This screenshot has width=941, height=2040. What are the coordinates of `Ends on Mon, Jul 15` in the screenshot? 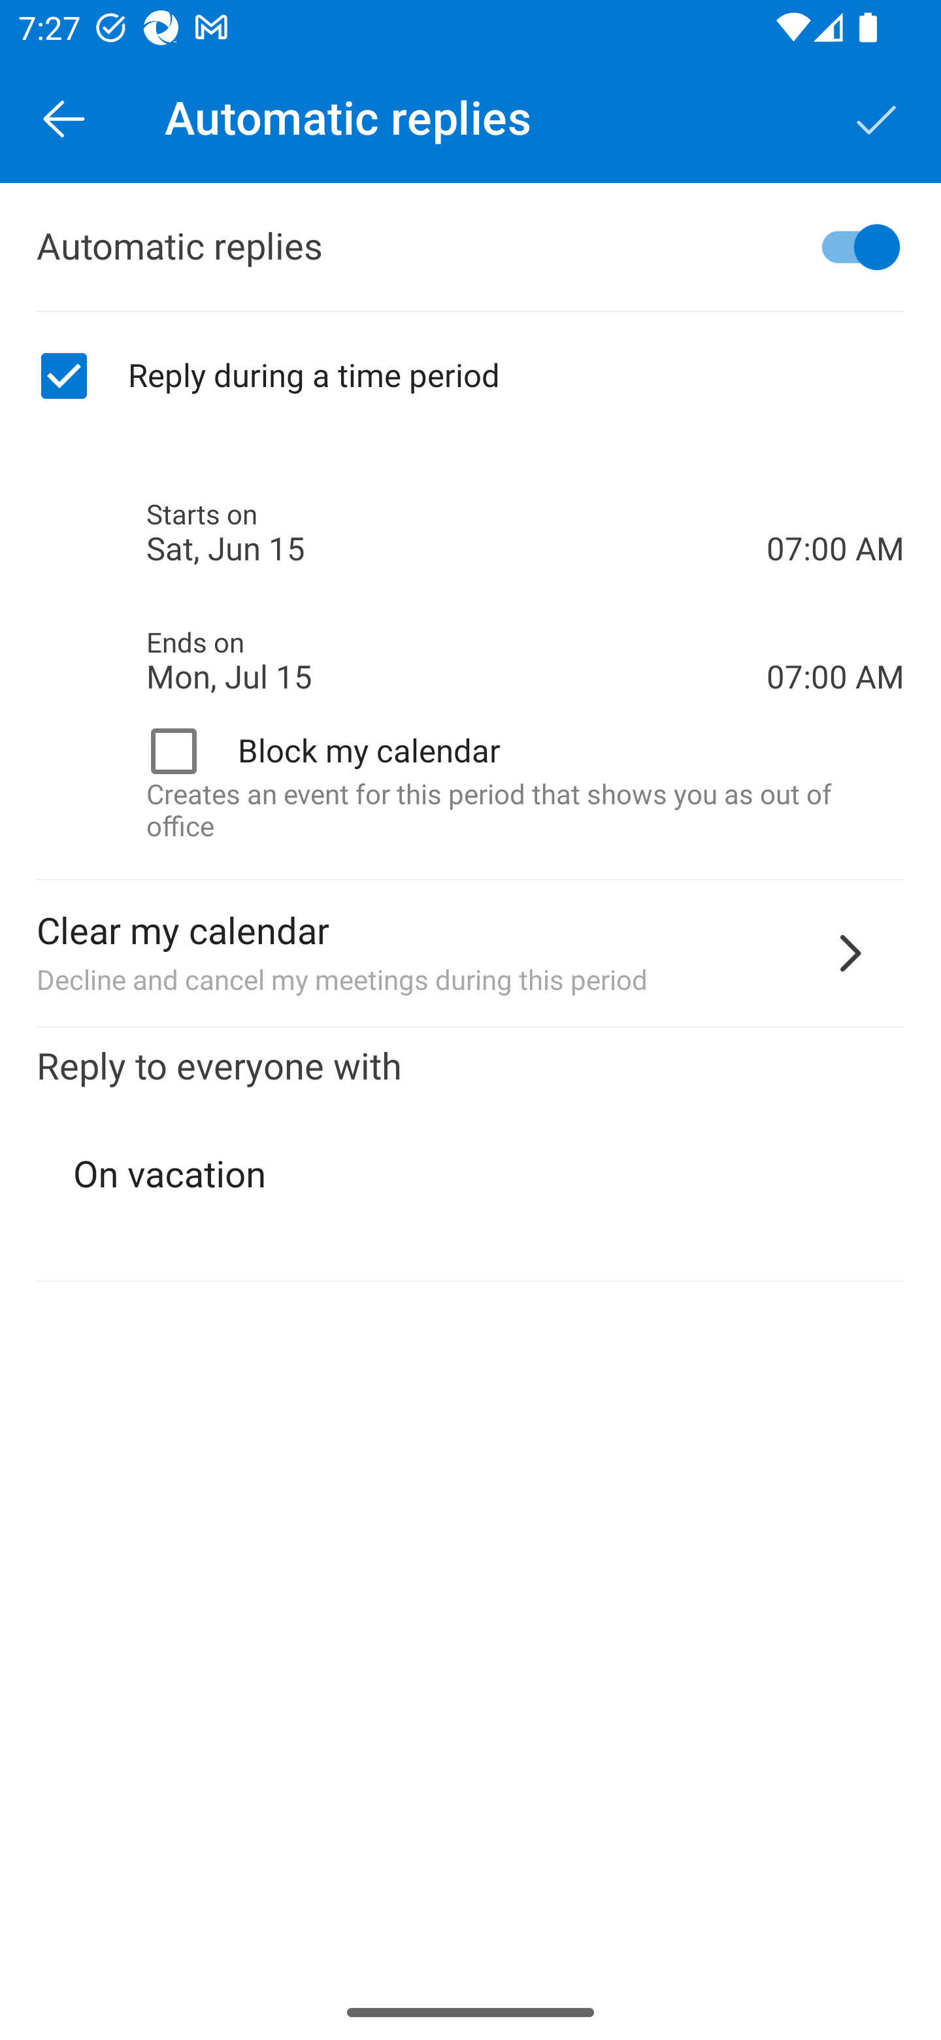 It's located at (456, 660).